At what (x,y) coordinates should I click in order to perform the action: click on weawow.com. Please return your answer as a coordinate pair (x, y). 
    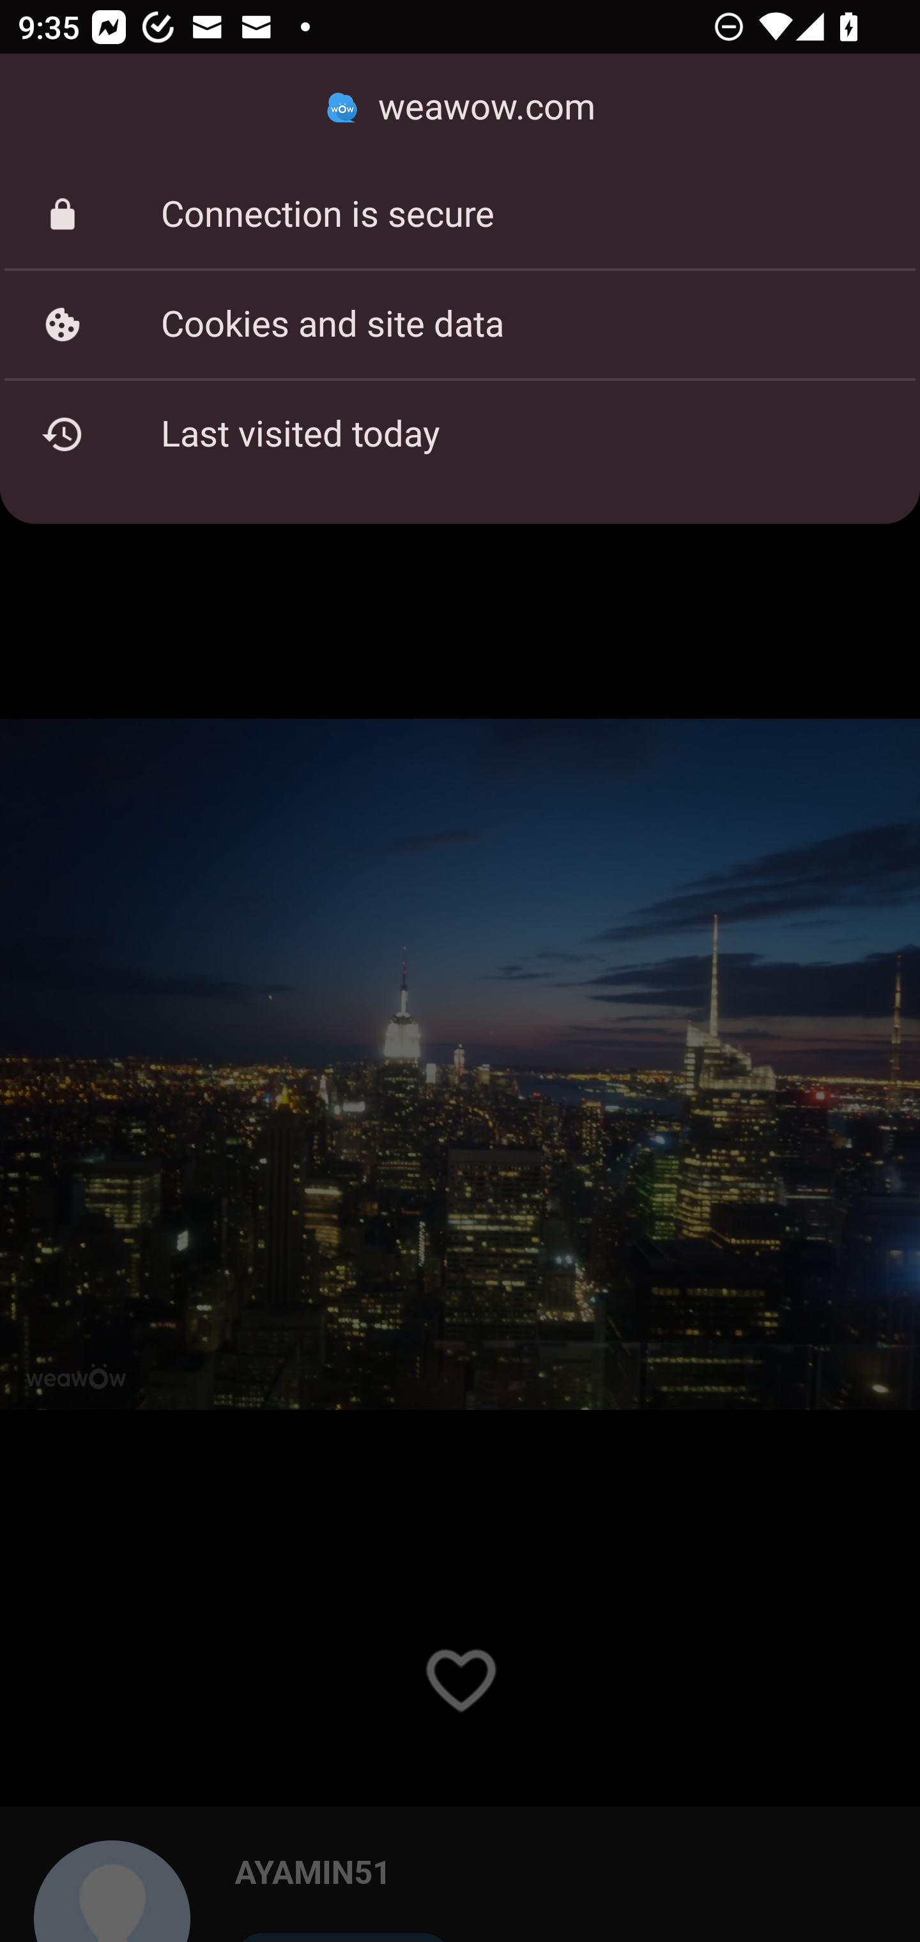
    Looking at the image, I should click on (460, 107).